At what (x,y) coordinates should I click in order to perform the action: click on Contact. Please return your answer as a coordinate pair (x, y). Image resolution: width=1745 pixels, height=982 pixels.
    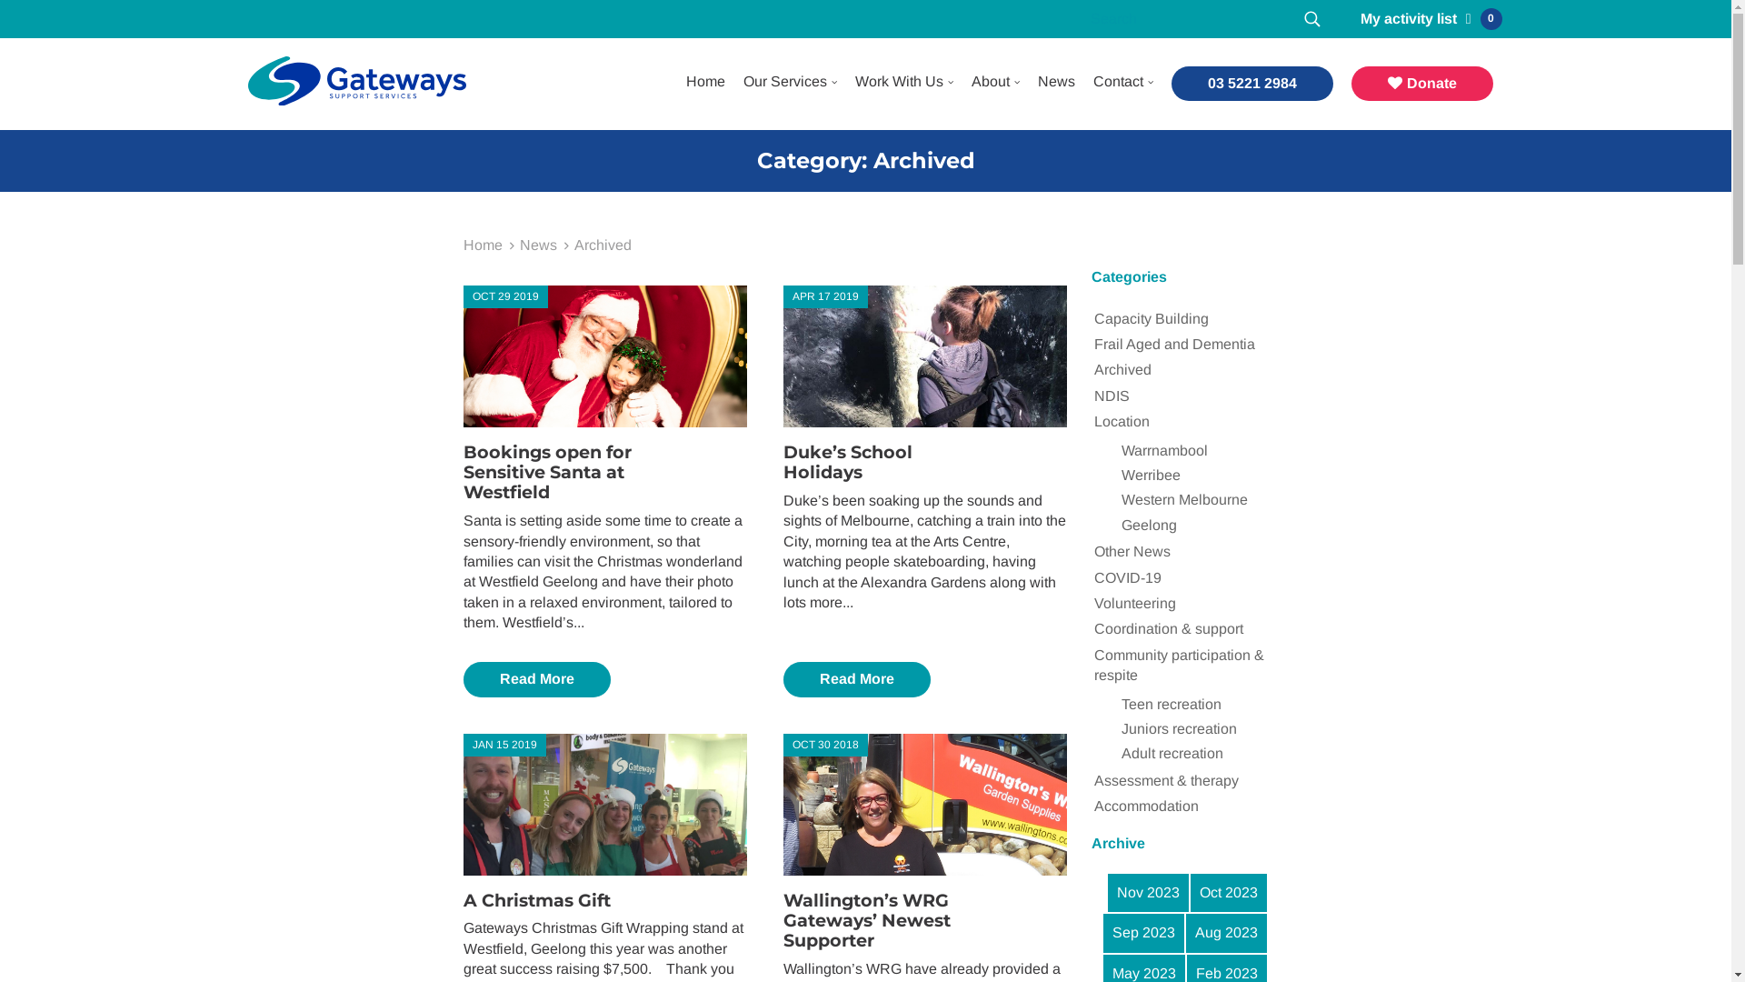
    Looking at the image, I should click on (1118, 82).